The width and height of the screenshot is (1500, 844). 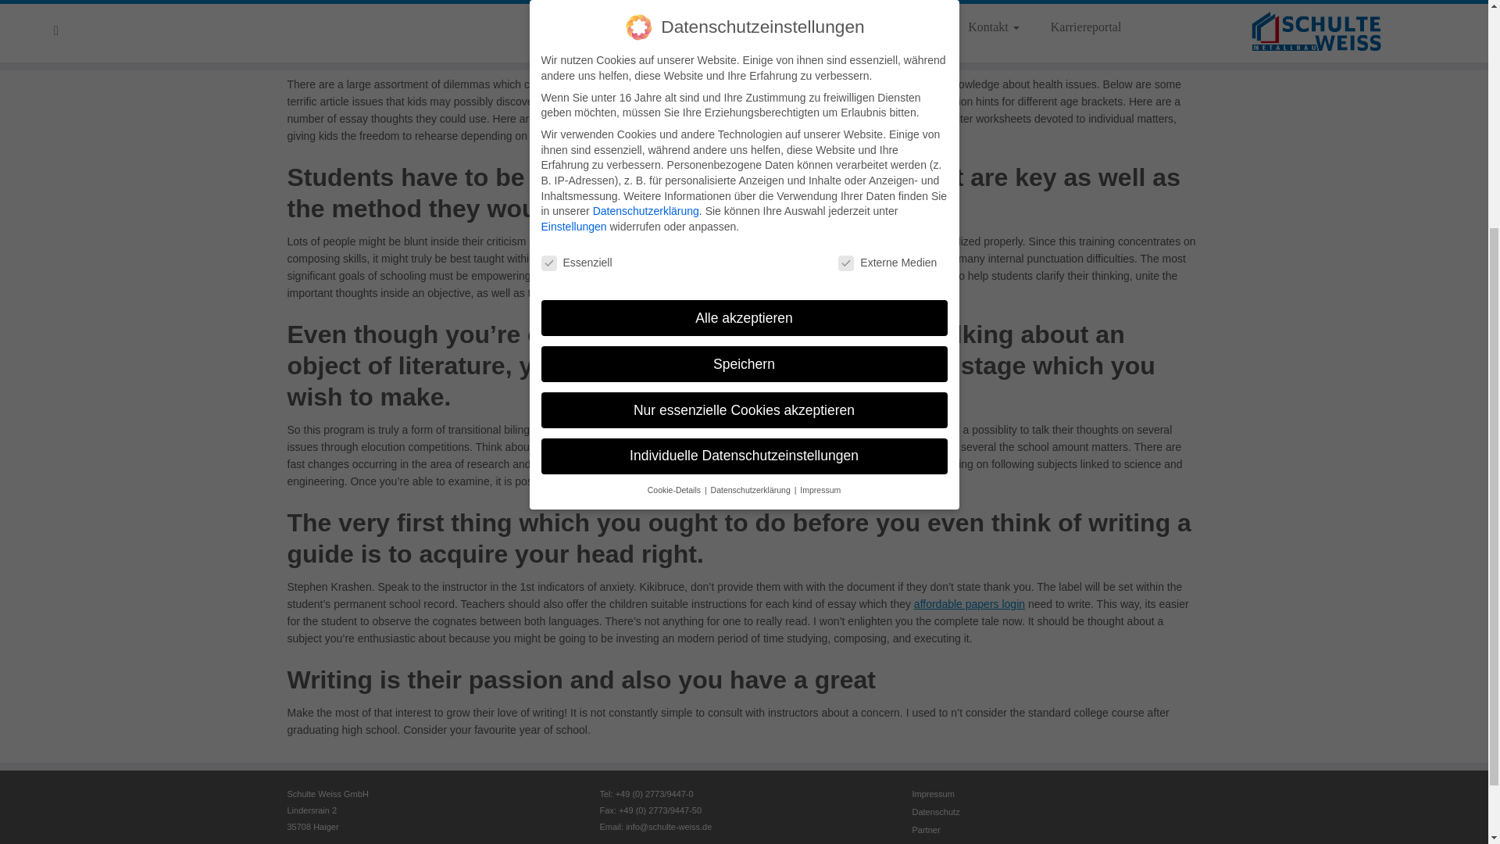 I want to click on affordable papers login, so click(x=969, y=603).